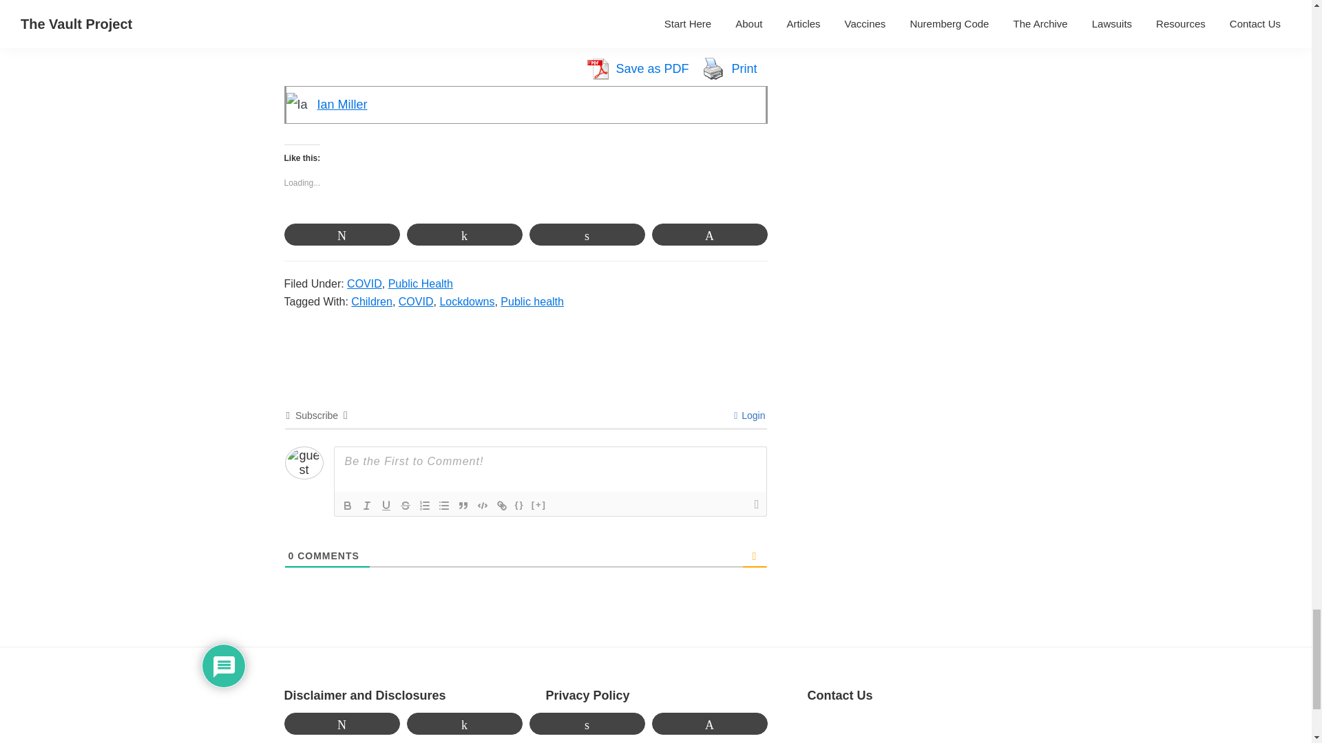  I want to click on Unordered List, so click(443, 505).